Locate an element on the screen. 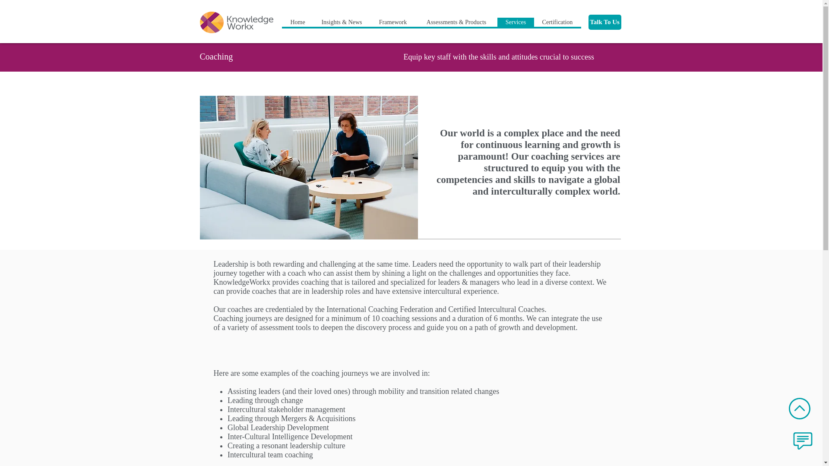  Services is located at coordinates (516, 22).